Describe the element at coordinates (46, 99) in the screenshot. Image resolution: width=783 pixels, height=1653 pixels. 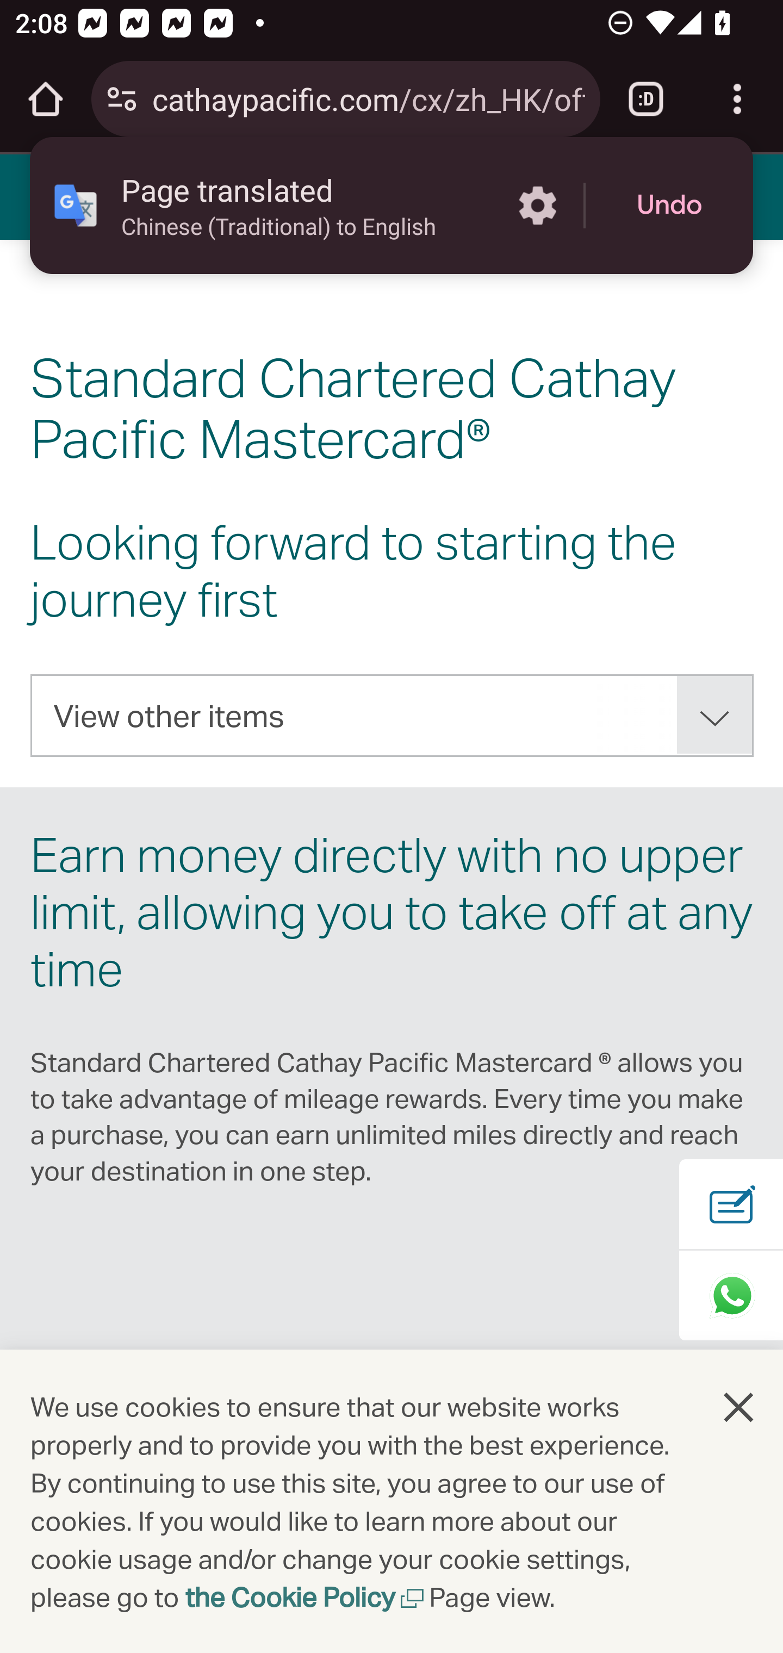
I see `Open the home page` at that location.